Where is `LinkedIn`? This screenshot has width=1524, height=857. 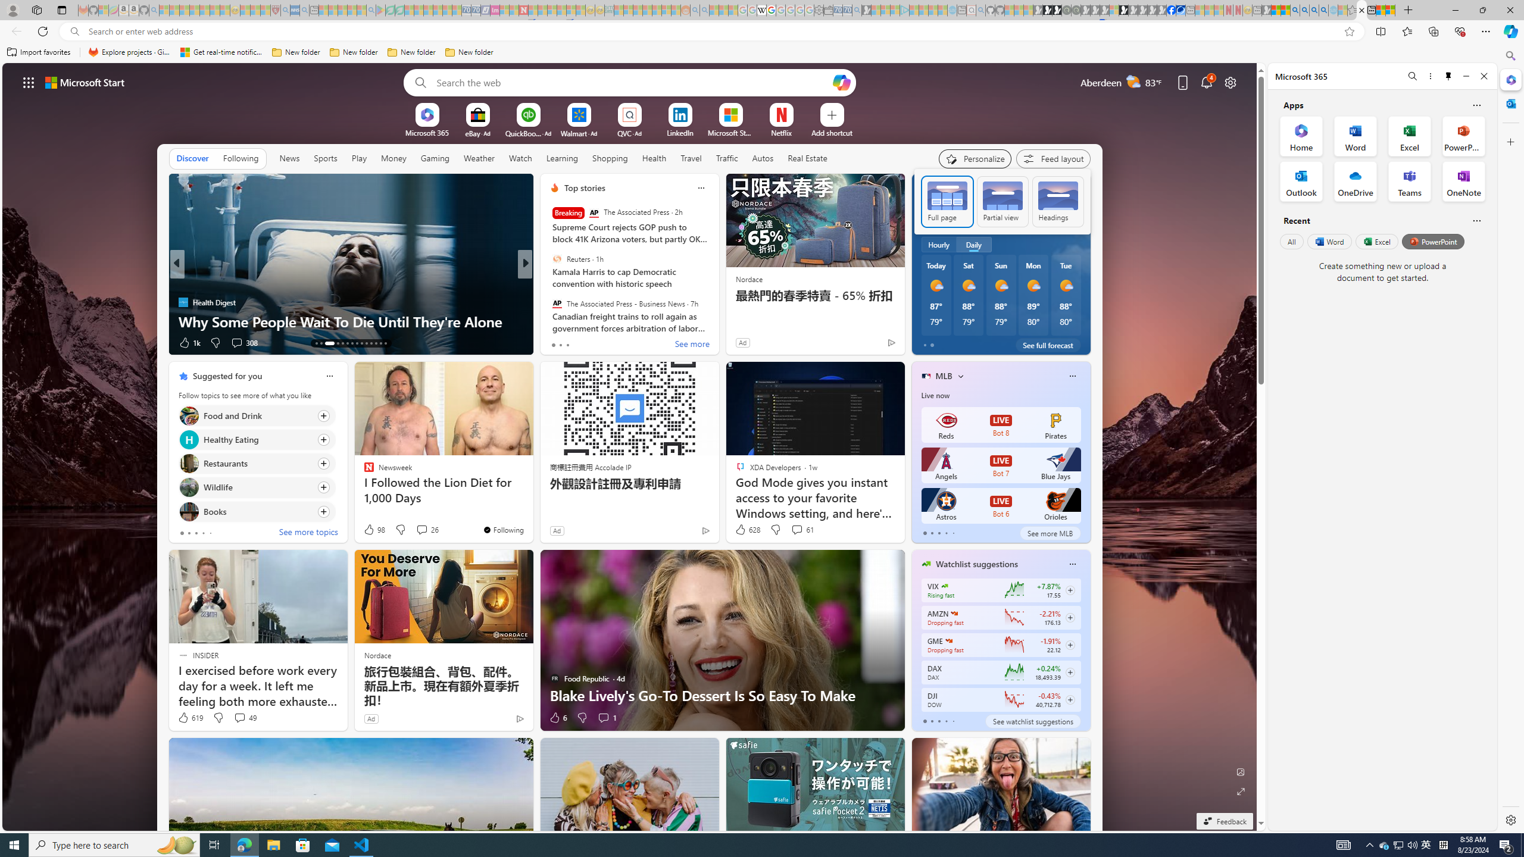 LinkedIn is located at coordinates (680, 132).